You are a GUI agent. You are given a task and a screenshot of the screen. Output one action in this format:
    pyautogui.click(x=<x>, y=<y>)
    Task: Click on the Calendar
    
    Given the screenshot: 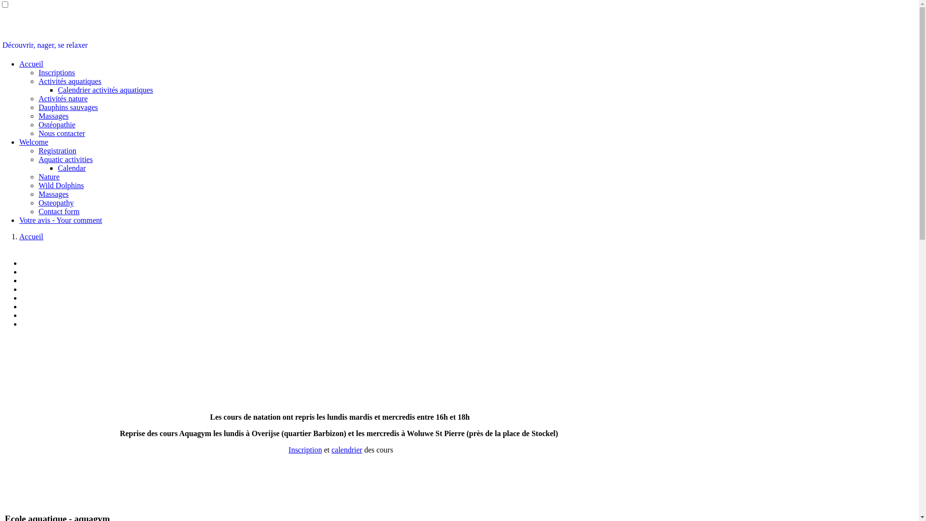 What is the action you would take?
    pyautogui.click(x=72, y=168)
    